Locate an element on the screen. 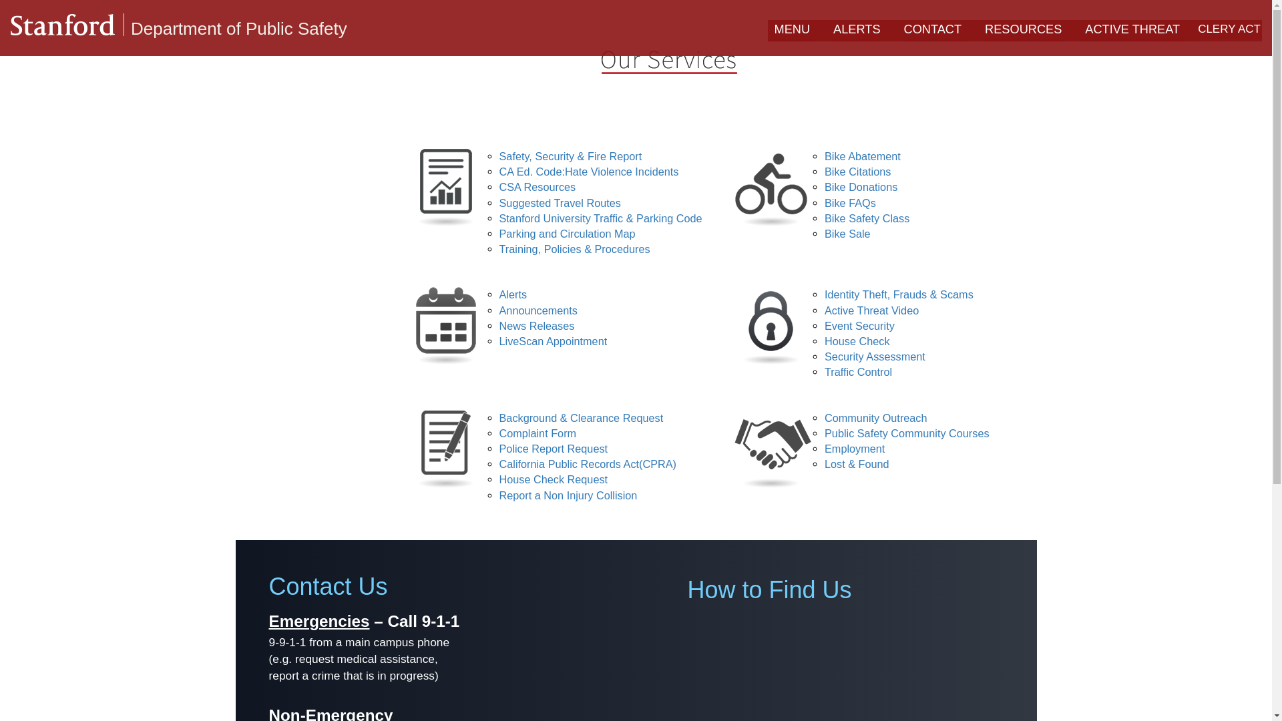 This screenshot has height=721, width=1282. Parking and Circulation Map is located at coordinates (568, 234).